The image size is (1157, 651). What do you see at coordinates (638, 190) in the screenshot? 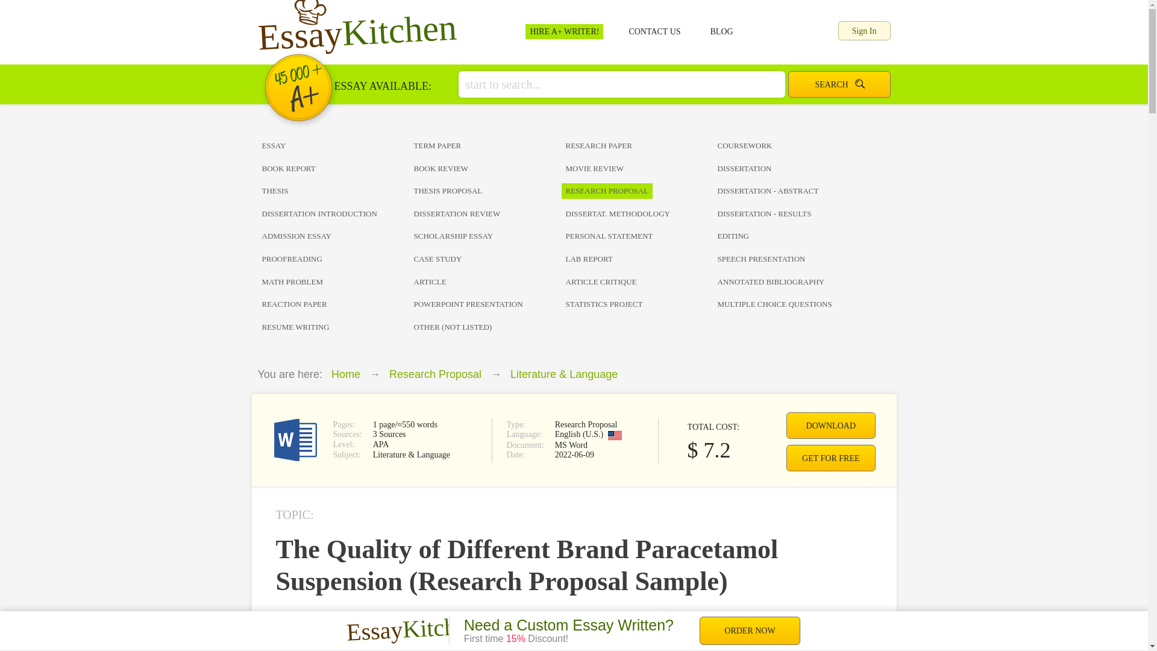
I see `RESEARCH PROPOSAL` at bounding box center [638, 190].